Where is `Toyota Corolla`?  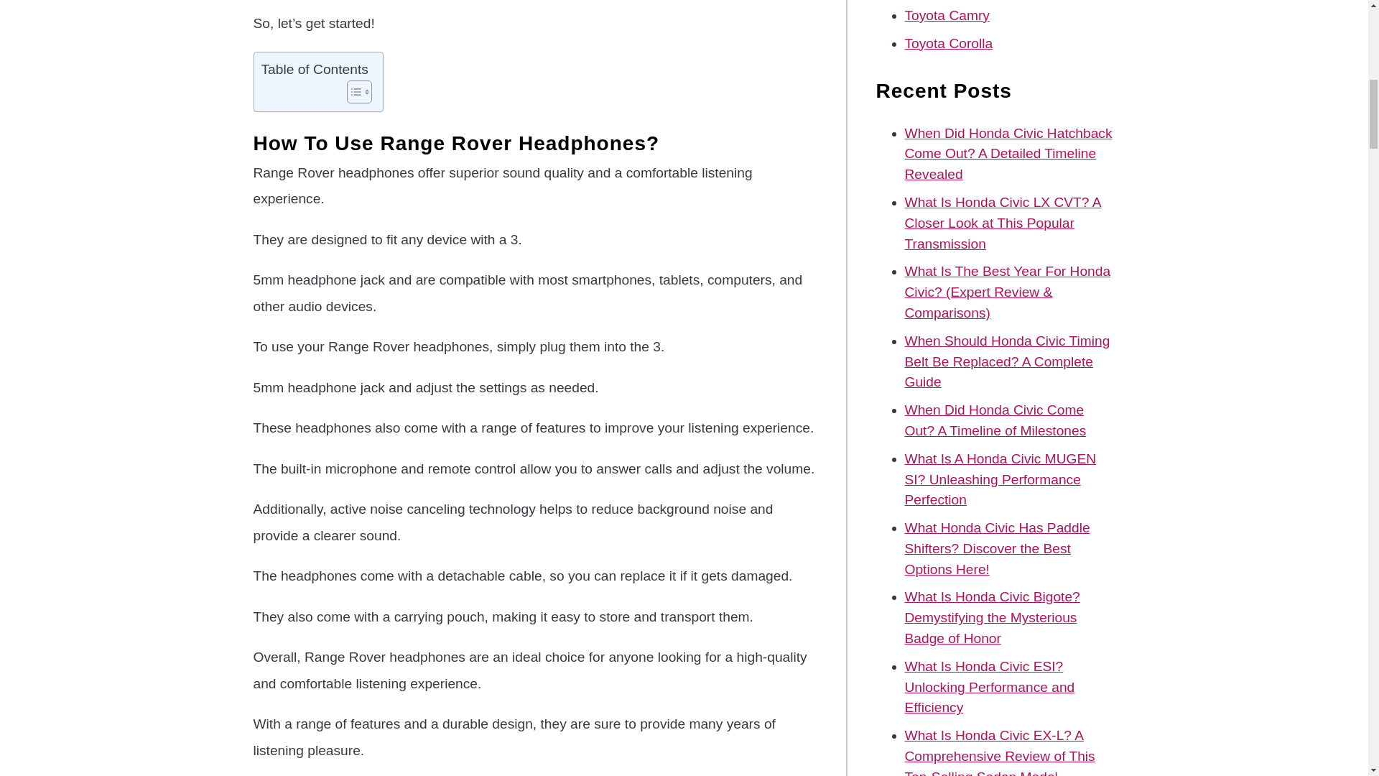 Toyota Corolla is located at coordinates (948, 43).